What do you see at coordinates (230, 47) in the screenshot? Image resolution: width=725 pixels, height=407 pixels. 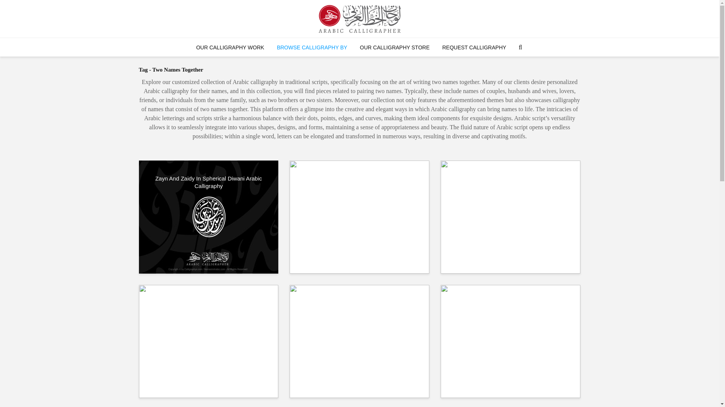 I see `OUR CALLIGRAPHY WORK` at bounding box center [230, 47].